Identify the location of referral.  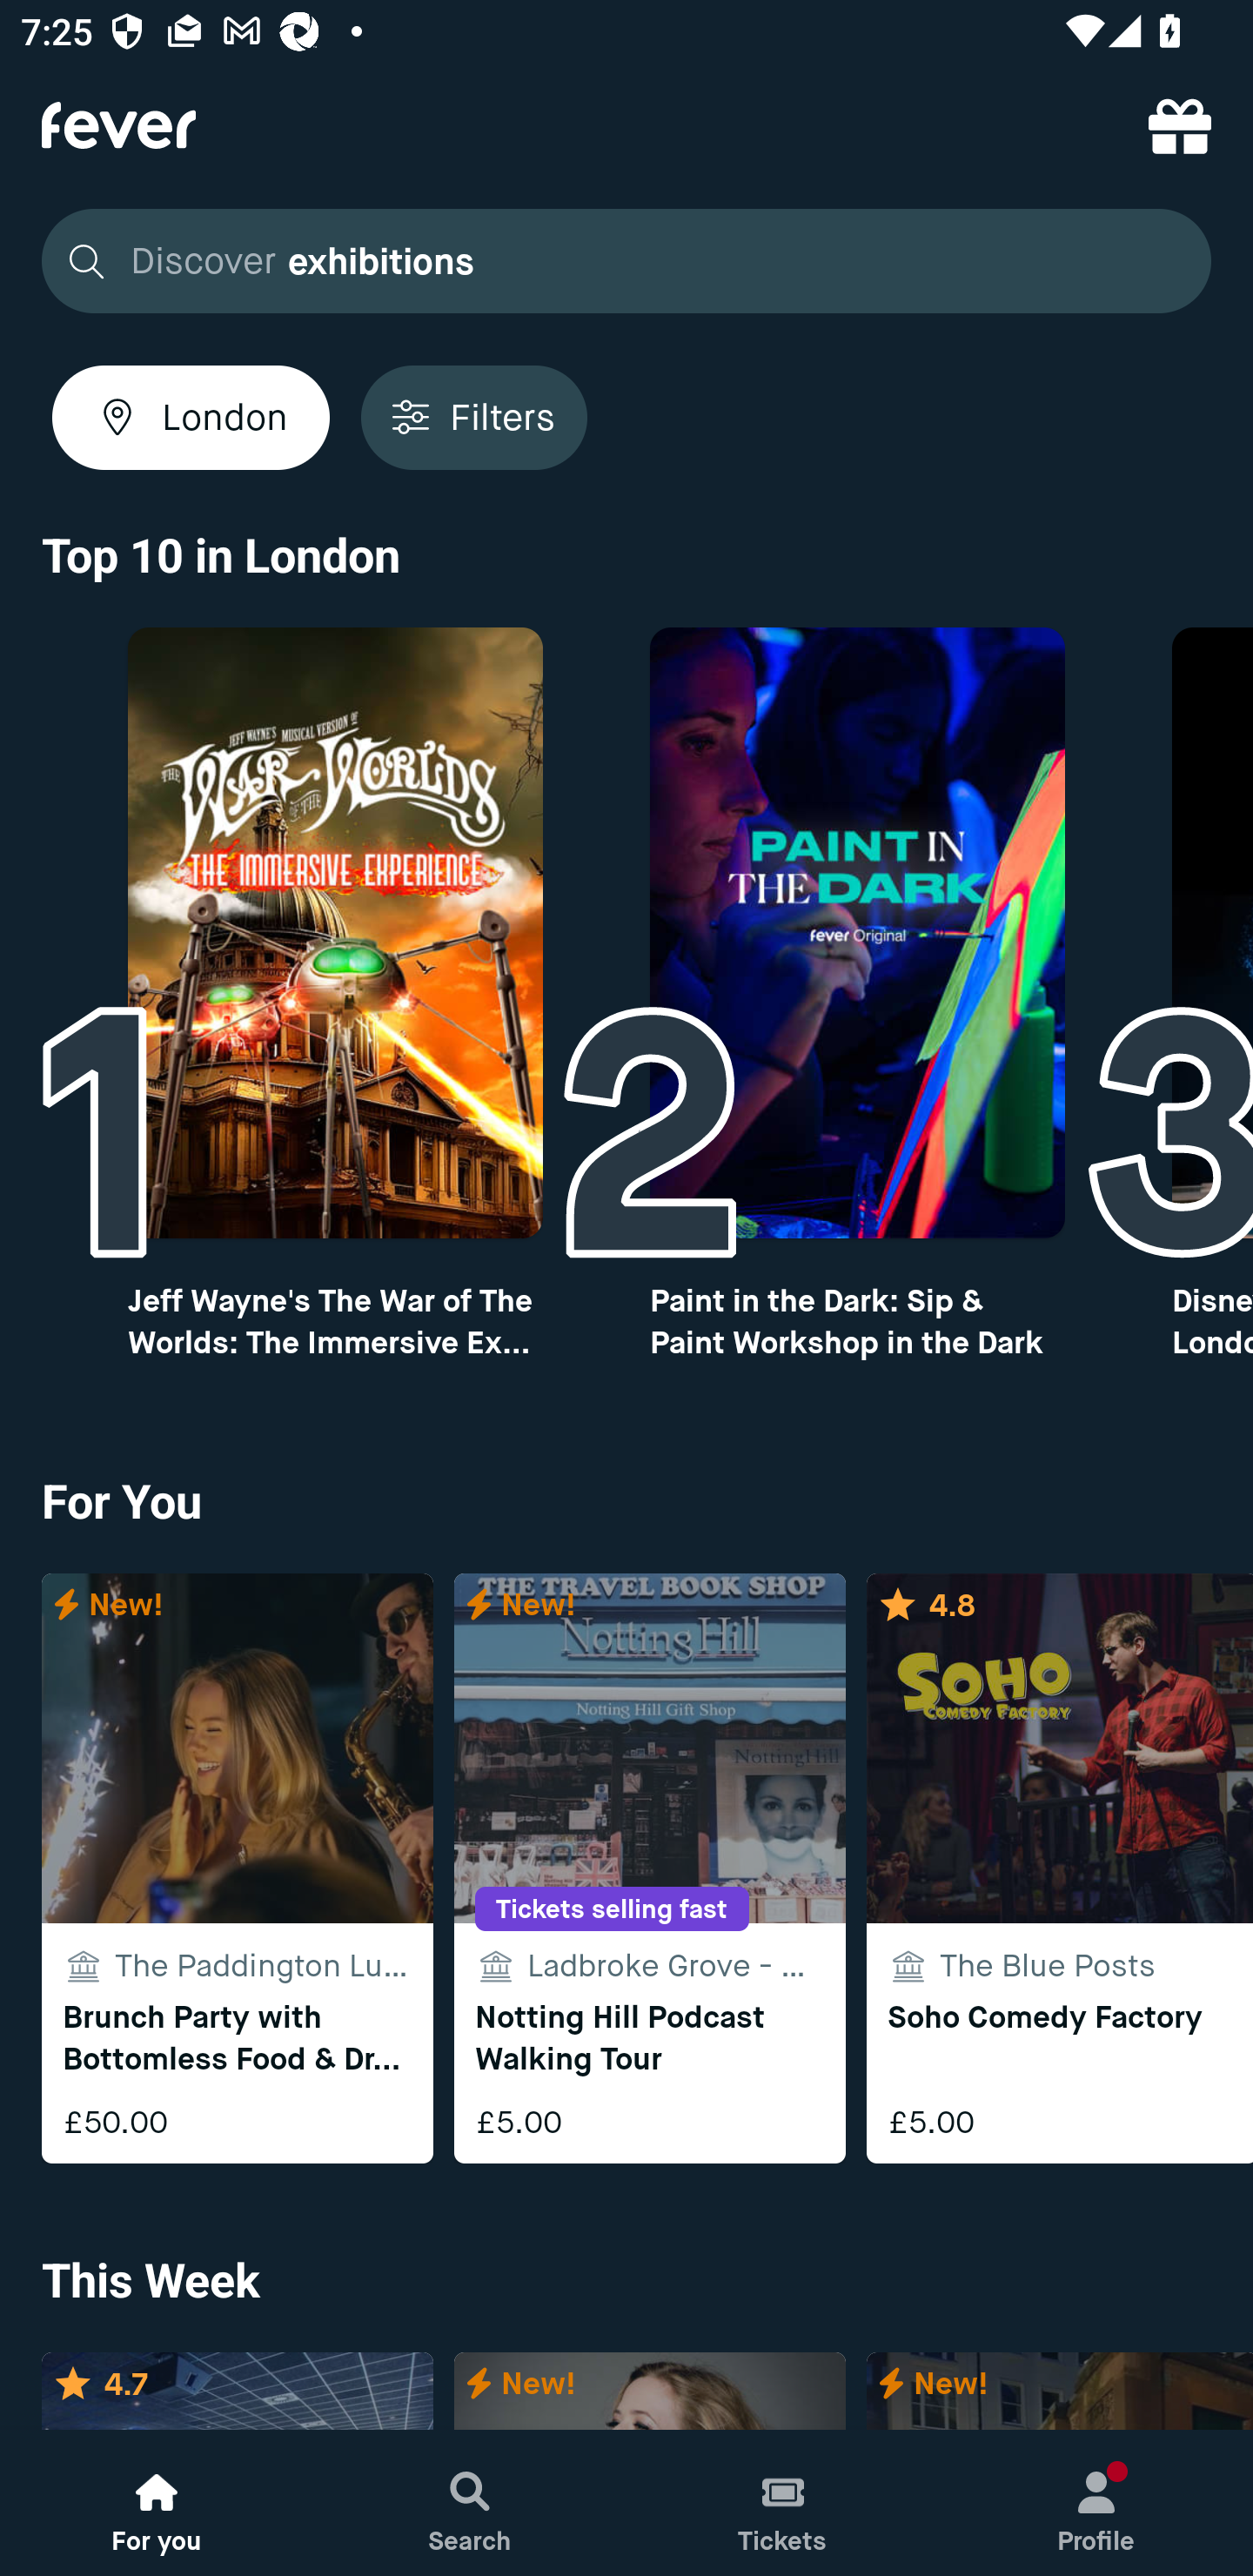
(1180, 125).